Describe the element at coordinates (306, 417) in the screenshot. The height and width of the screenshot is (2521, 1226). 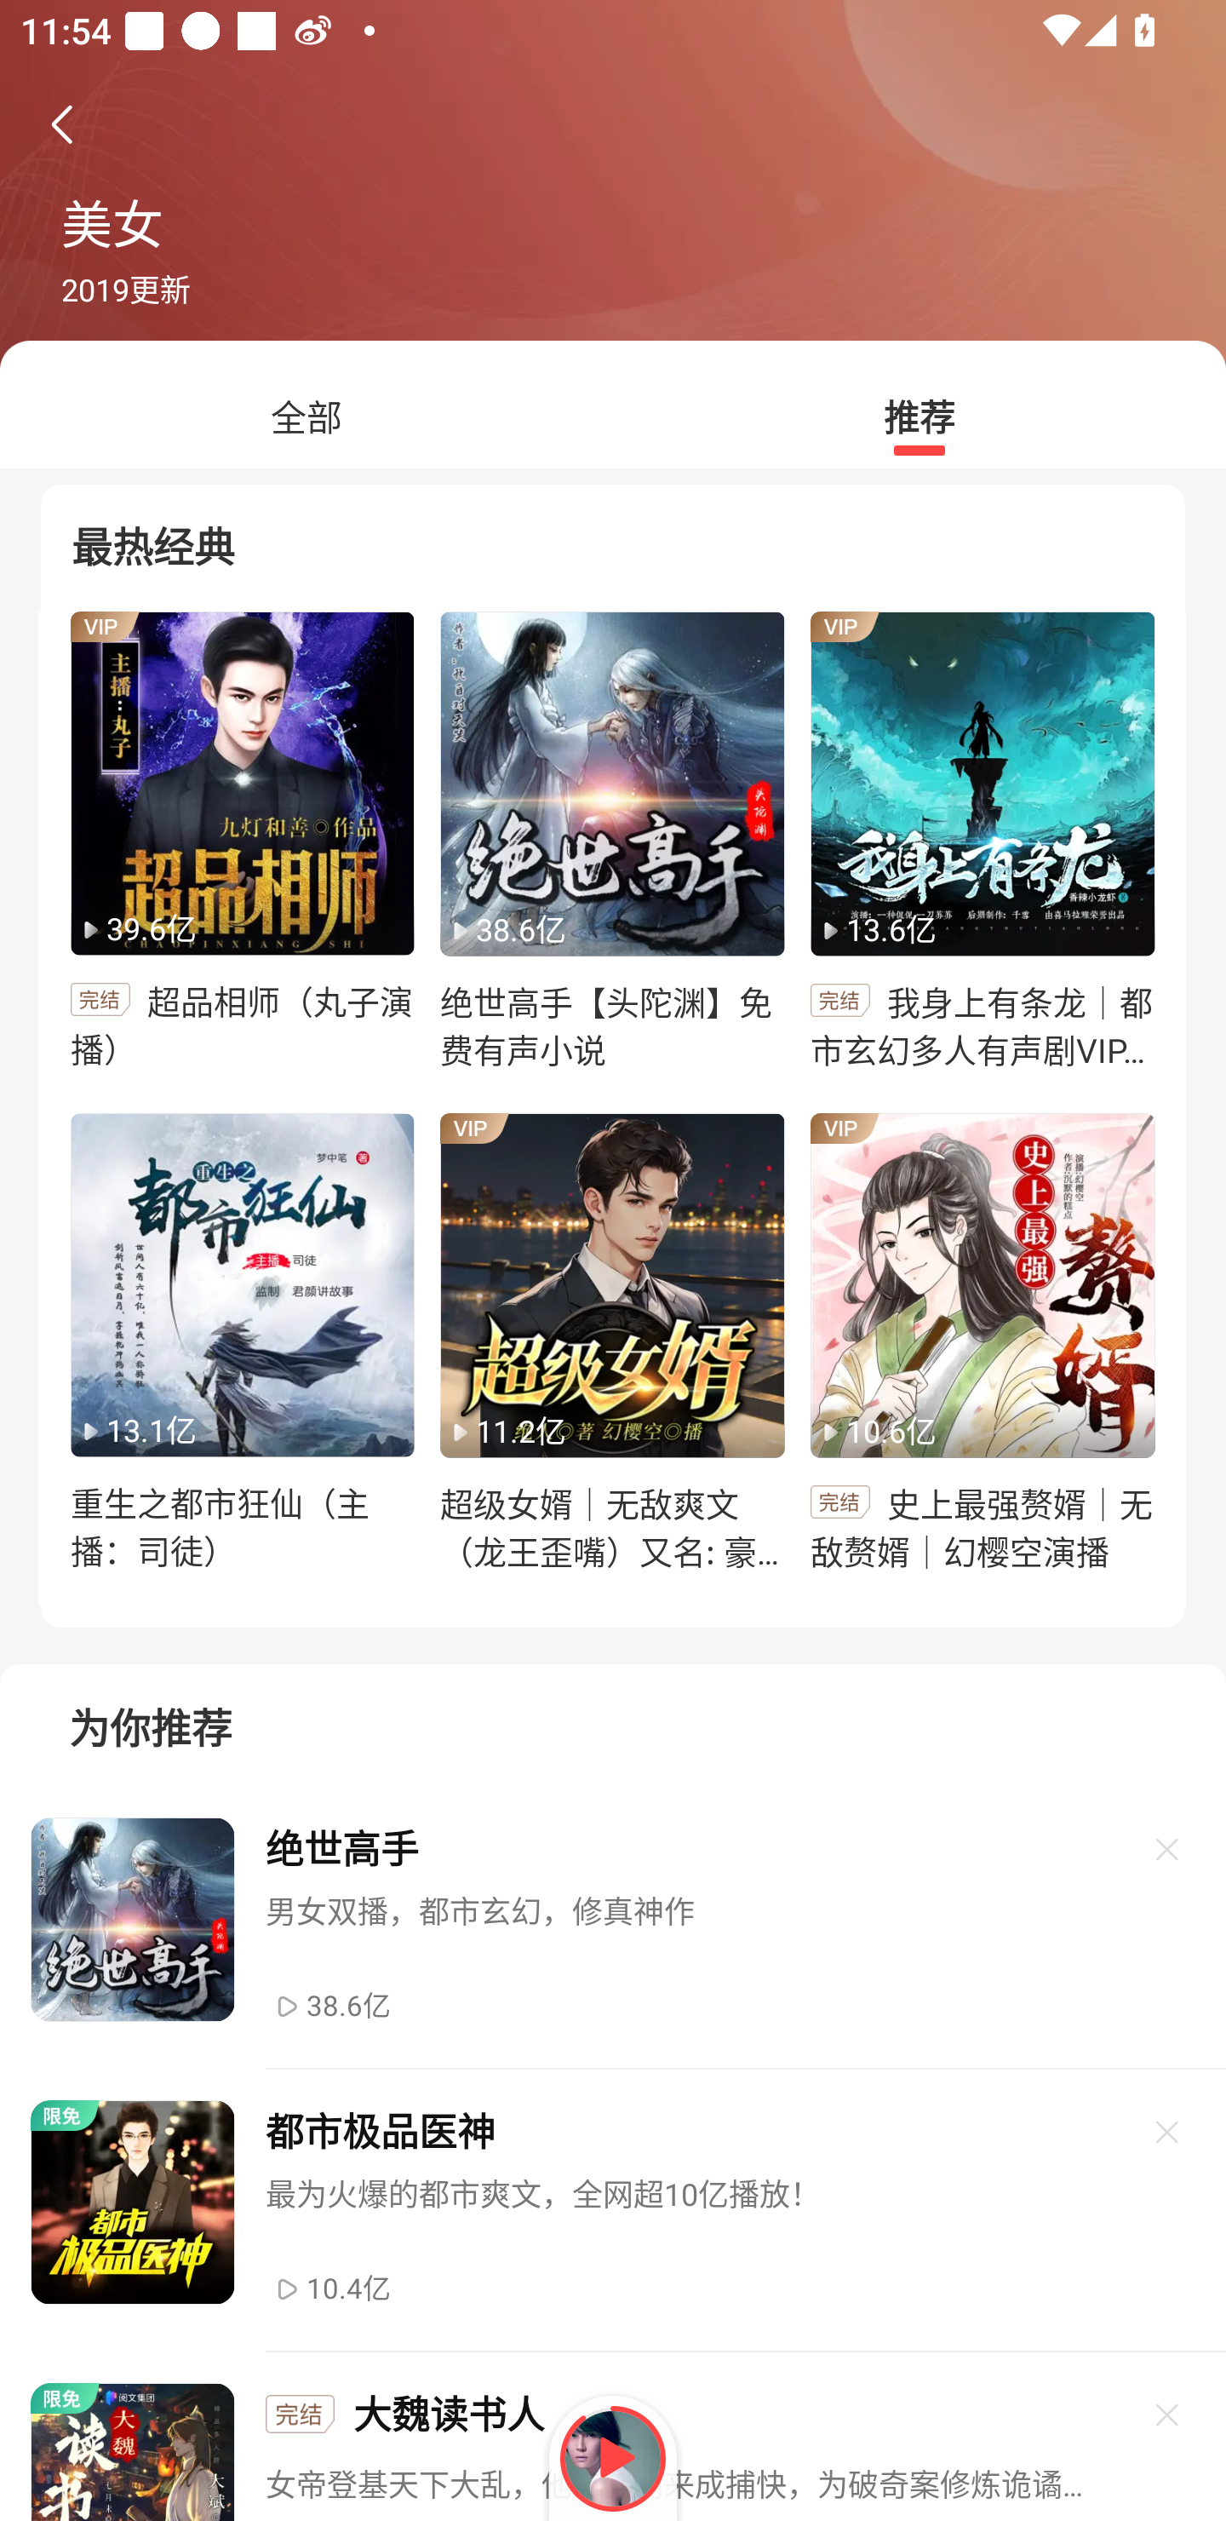
I see `全部` at that location.